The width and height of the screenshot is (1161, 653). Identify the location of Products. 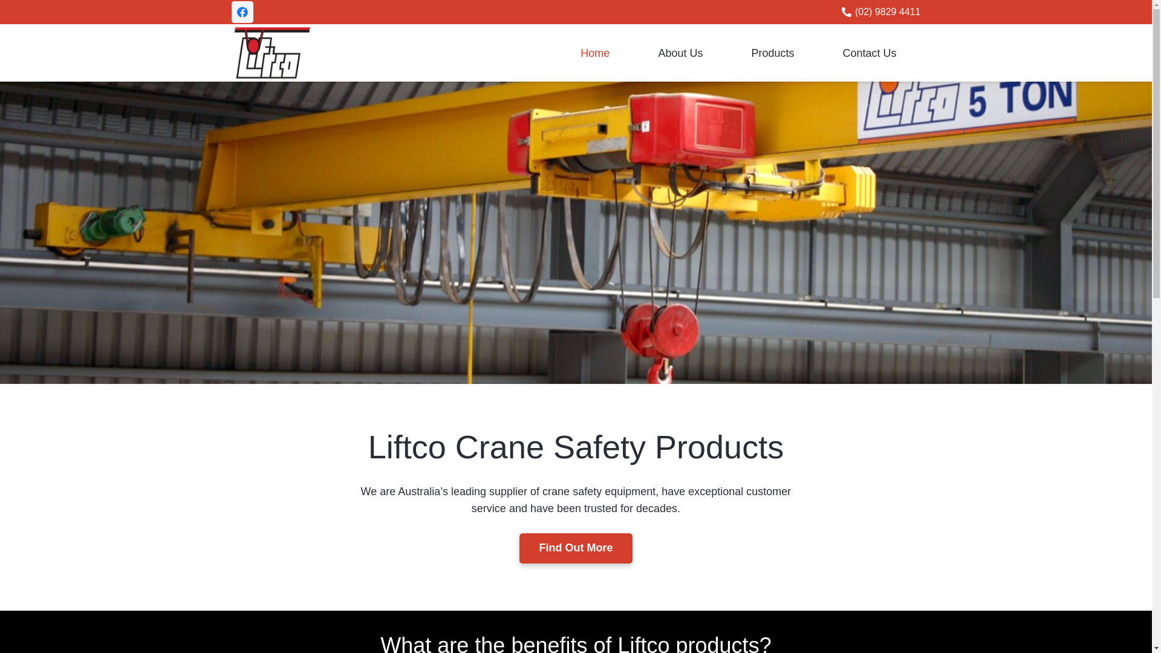
(773, 53).